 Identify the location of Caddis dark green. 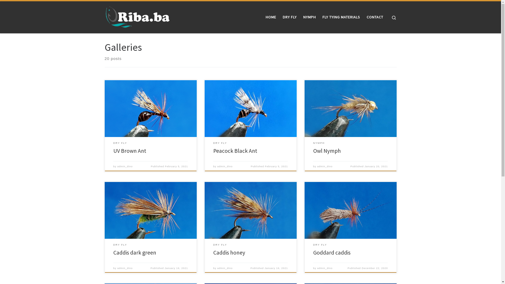
(135, 252).